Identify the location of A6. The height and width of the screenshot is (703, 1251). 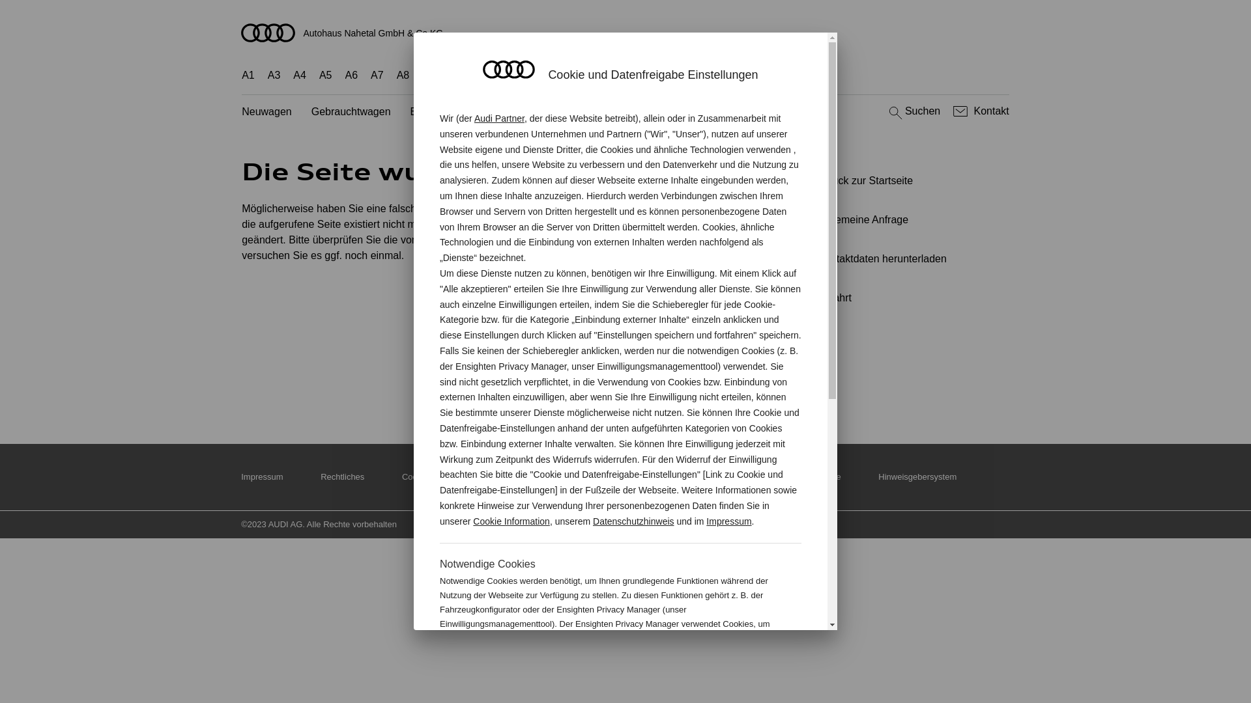
(352, 76).